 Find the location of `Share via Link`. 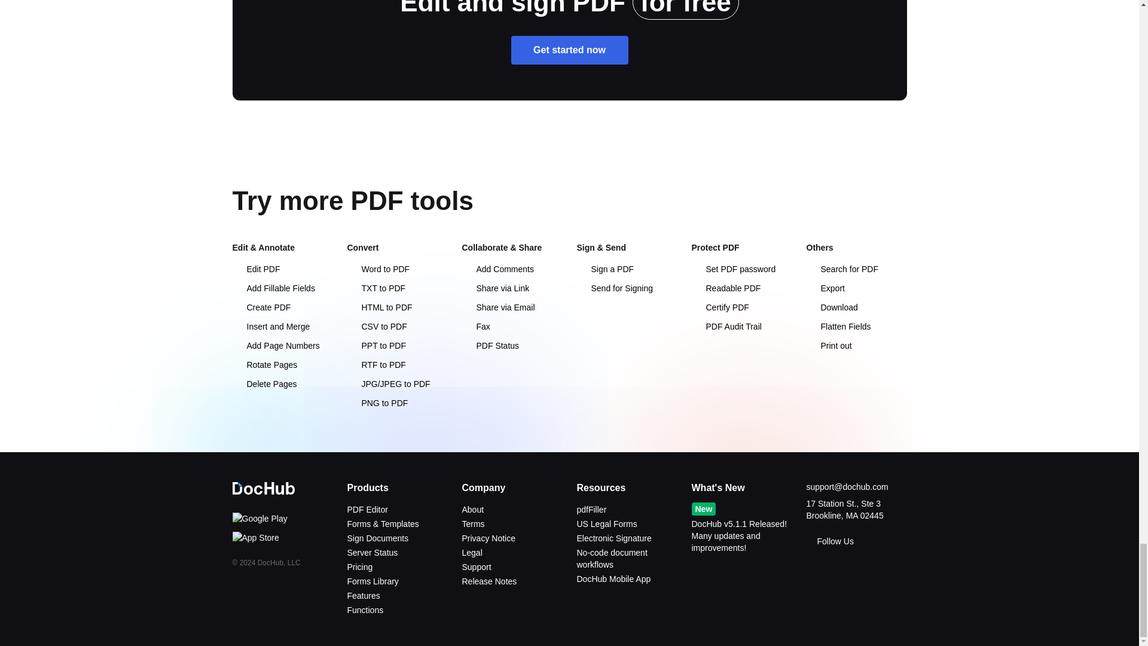

Share via Link is located at coordinates (495, 288).